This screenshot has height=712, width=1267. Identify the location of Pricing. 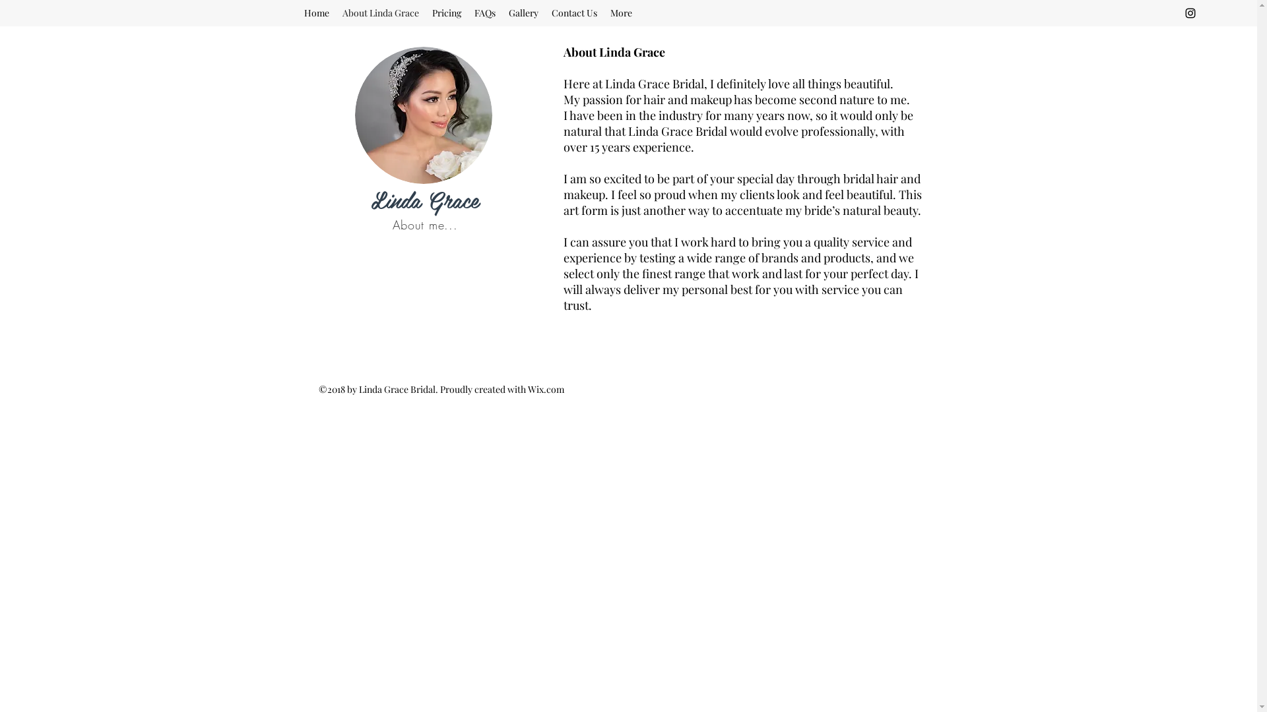
(447, 13).